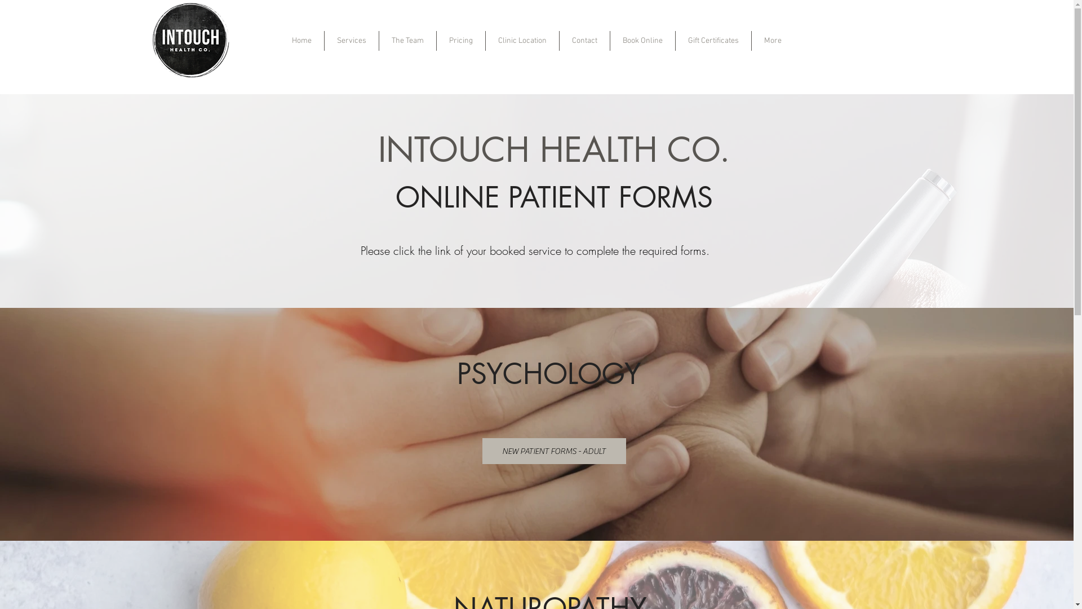 This screenshot has width=1082, height=609. What do you see at coordinates (189, 39) in the screenshot?
I see `INTOUCH HEALTH CO. - NEW LOGO  black circle.png` at bounding box center [189, 39].